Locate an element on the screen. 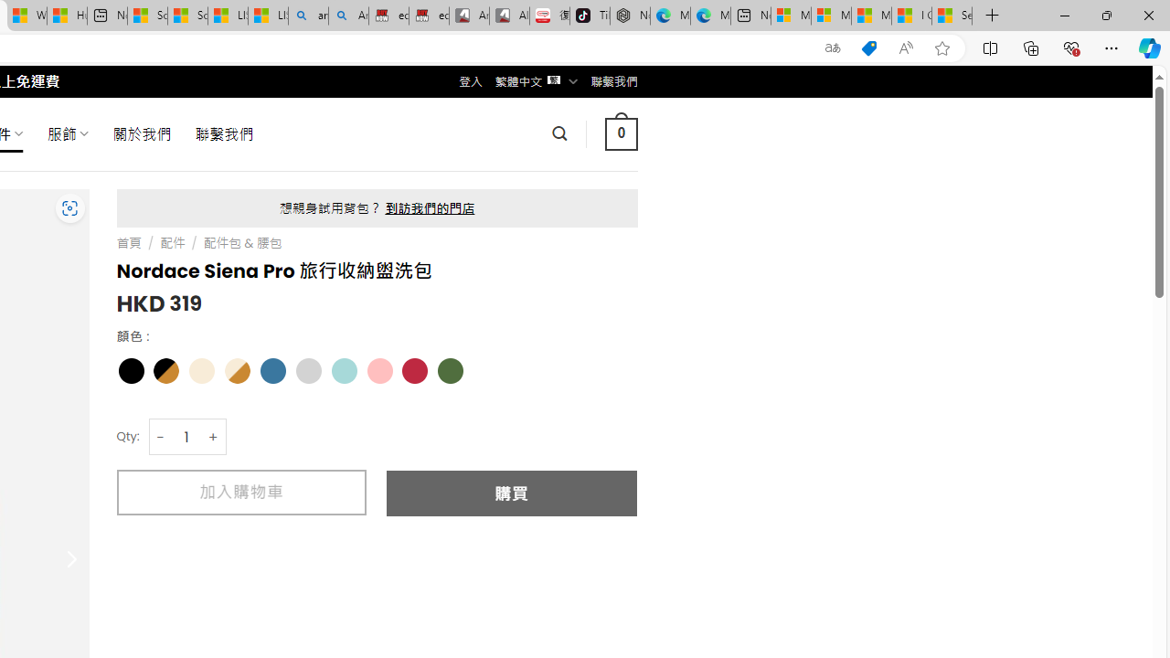 The width and height of the screenshot is (1170, 658). + is located at coordinates (214, 437).